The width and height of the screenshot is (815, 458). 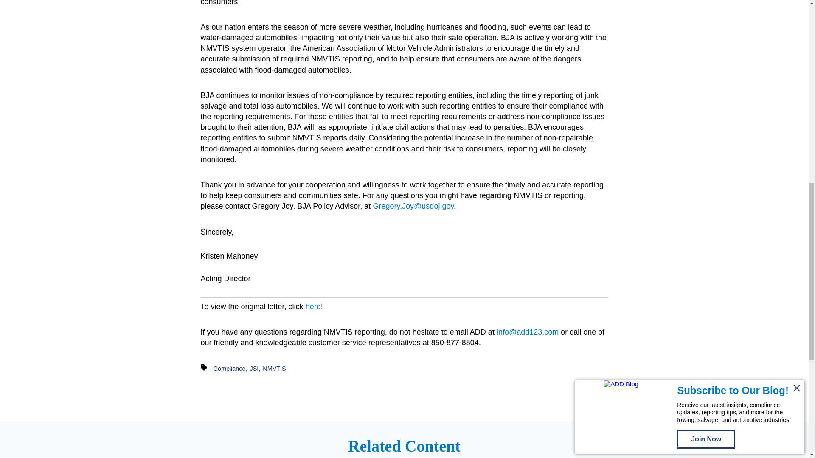 What do you see at coordinates (255, 368) in the screenshot?
I see `JSI` at bounding box center [255, 368].